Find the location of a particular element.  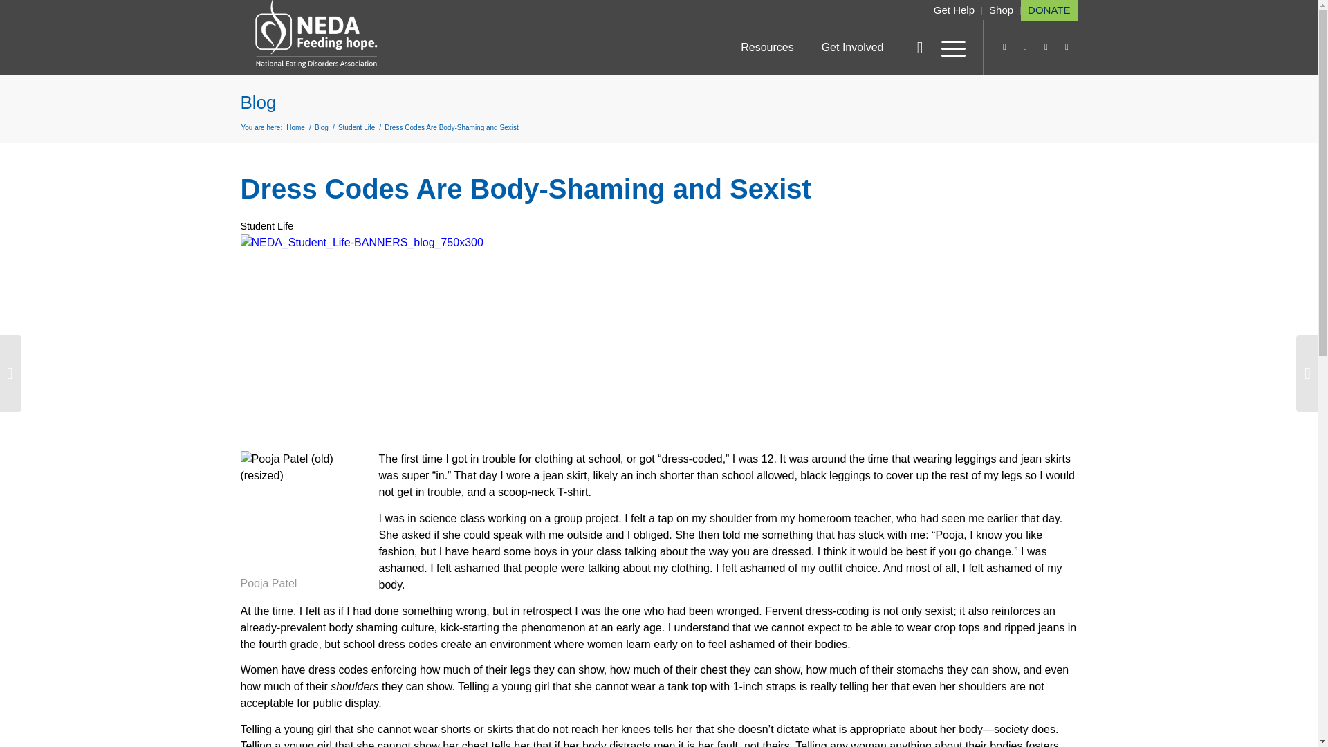

Home is located at coordinates (295, 127).